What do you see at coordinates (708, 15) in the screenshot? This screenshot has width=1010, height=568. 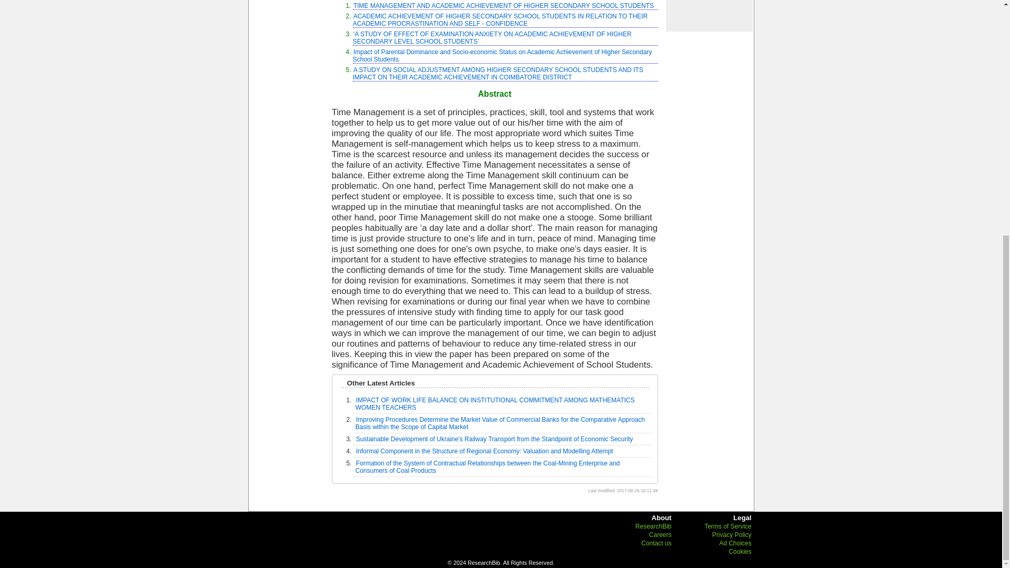 I see `Advertisement` at bounding box center [708, 15].